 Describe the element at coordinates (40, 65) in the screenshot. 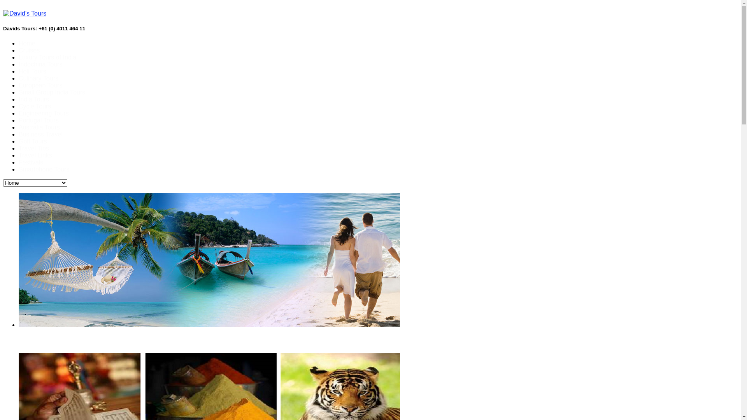

I see `Indochina Tours` at that location.